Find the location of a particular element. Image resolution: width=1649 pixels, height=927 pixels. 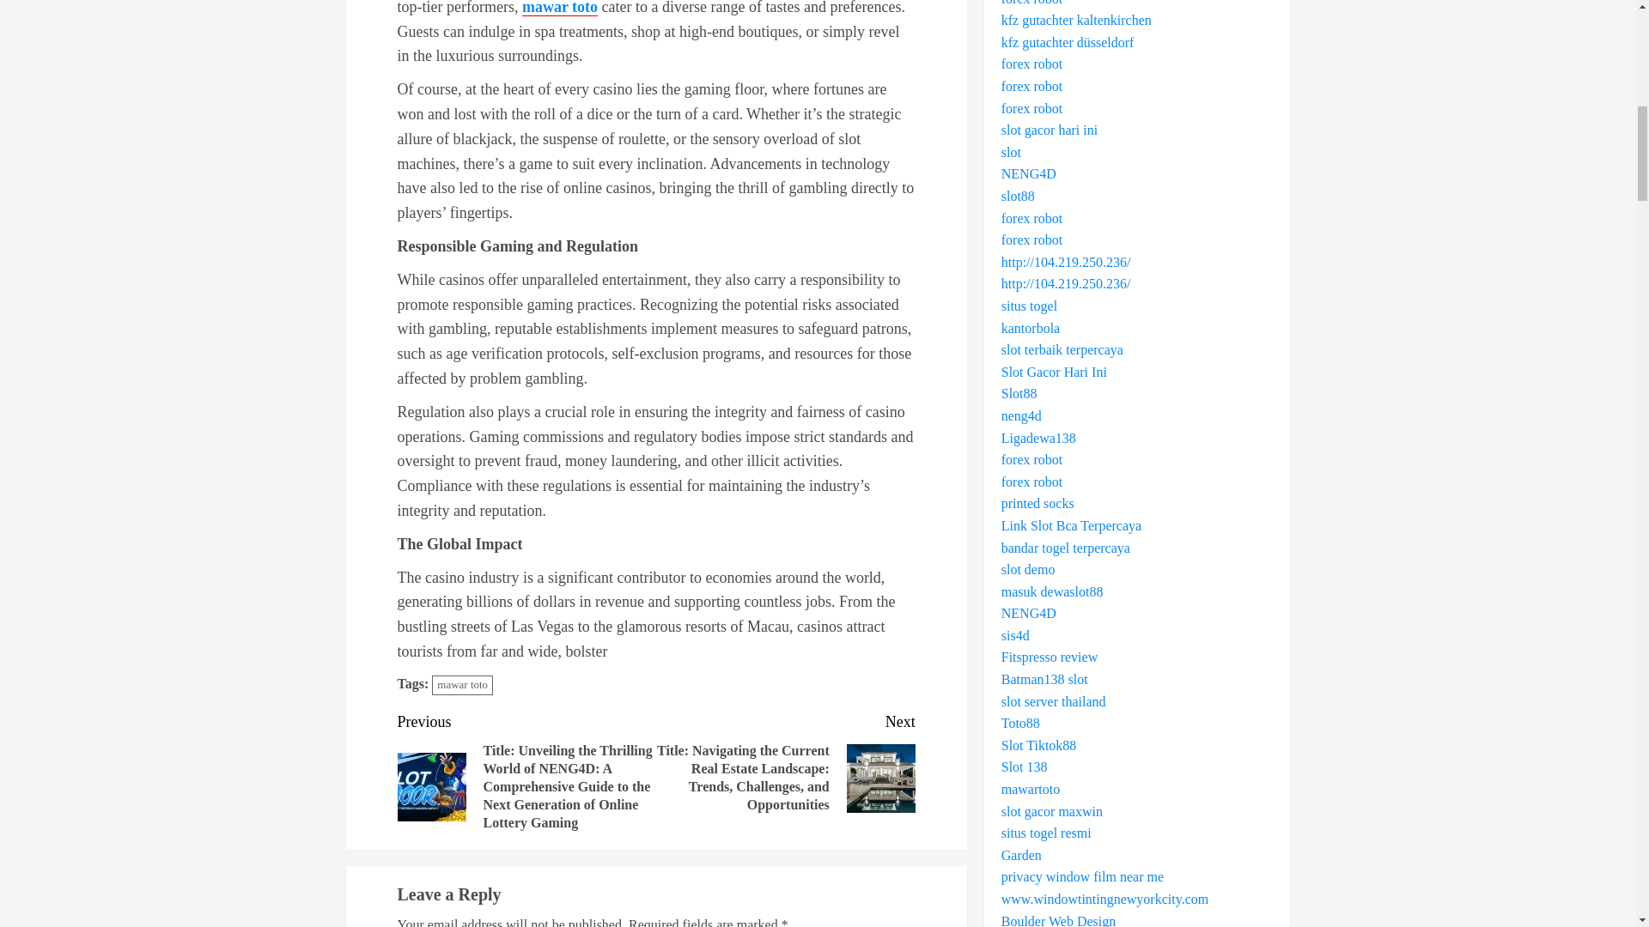

mawar toto is located at coordinates (560, 9).